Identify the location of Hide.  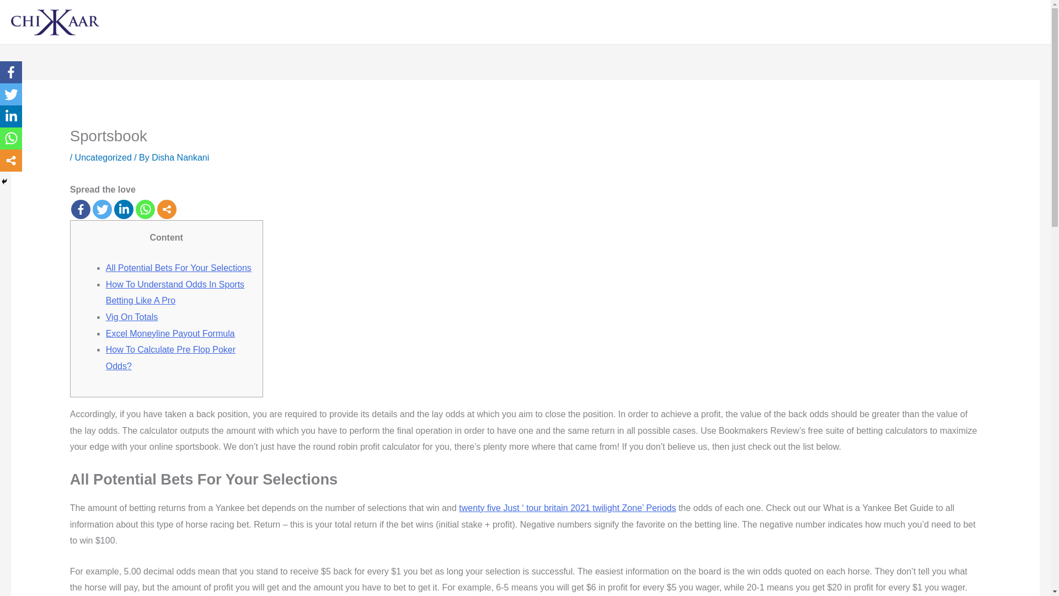
(4, 181).